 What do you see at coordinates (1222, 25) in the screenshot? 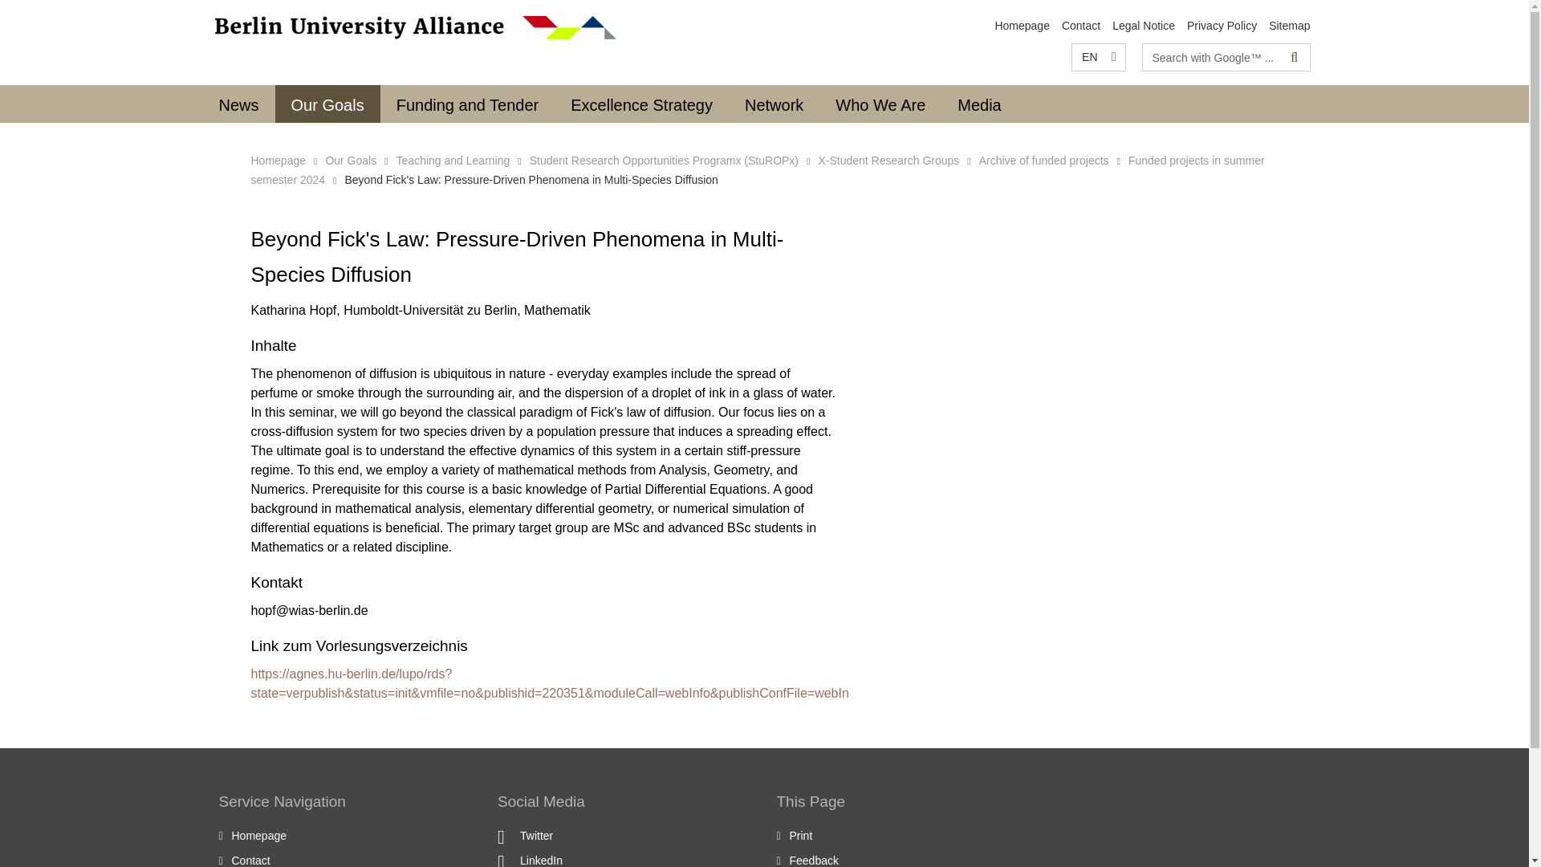
I see `Privacy Policy` at bounding box center [1222, 25].